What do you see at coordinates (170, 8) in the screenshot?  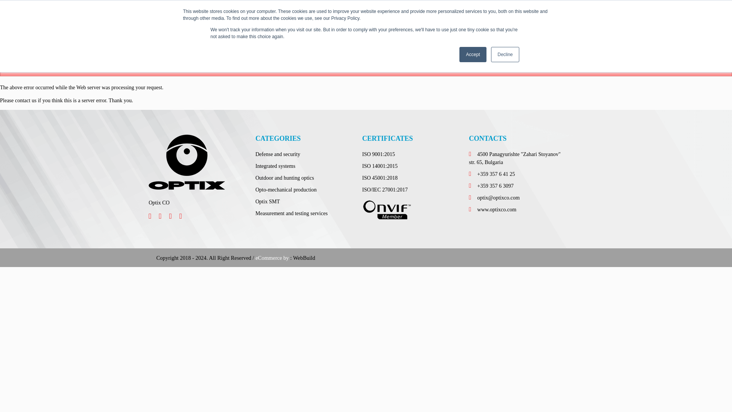 I see `Search` at bounding box center [170, 8].